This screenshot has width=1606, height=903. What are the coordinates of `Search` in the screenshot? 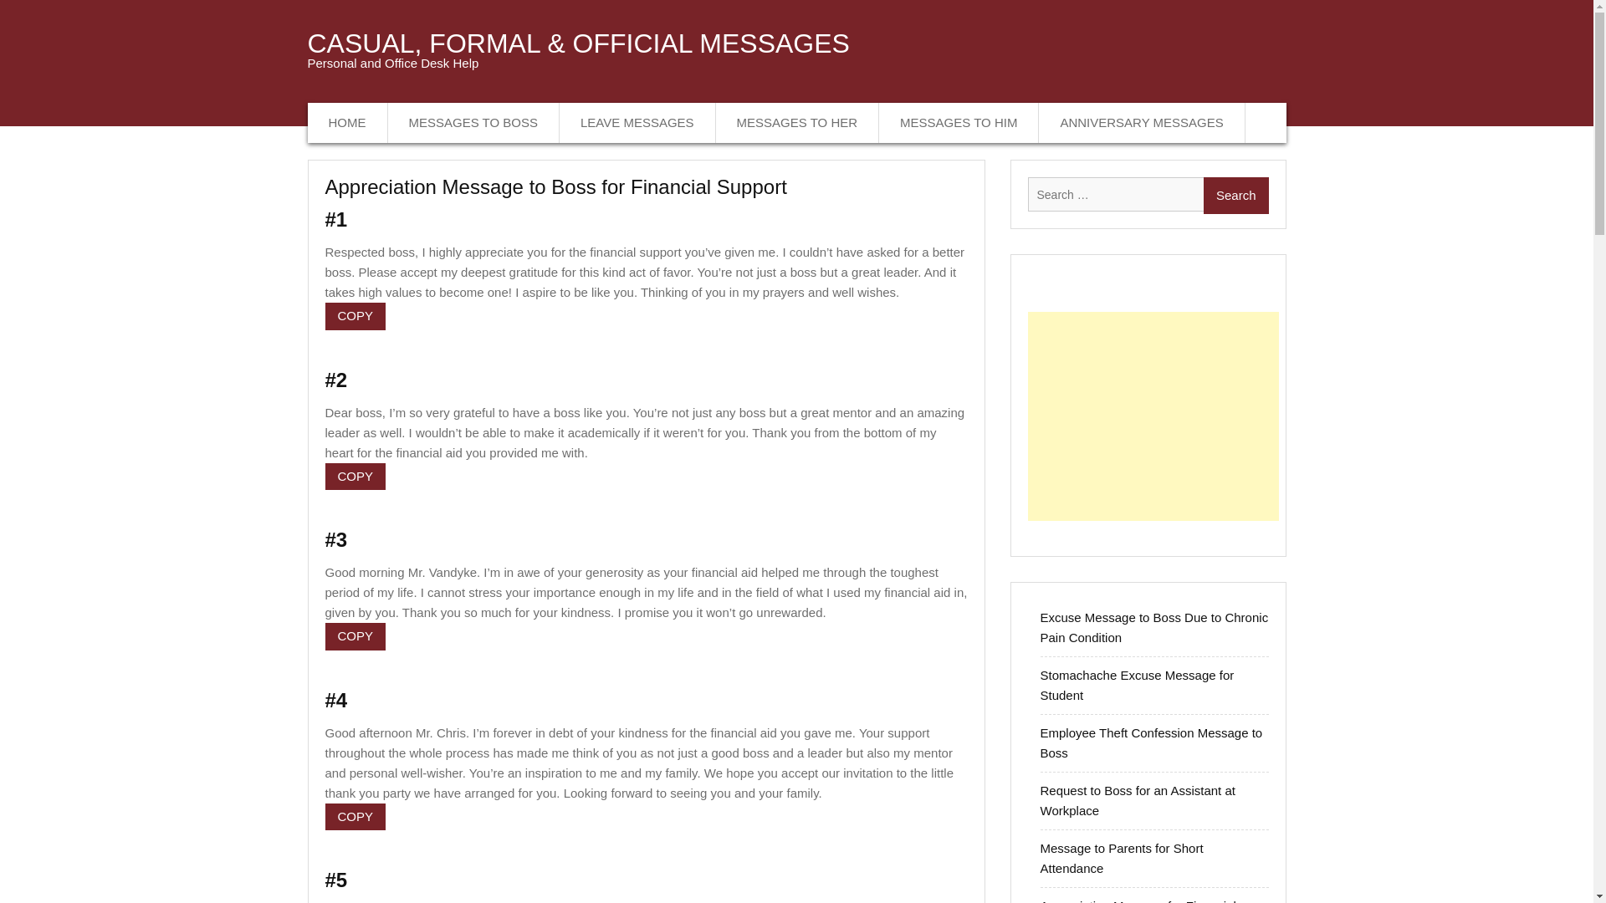 It's located at (1235, 195).